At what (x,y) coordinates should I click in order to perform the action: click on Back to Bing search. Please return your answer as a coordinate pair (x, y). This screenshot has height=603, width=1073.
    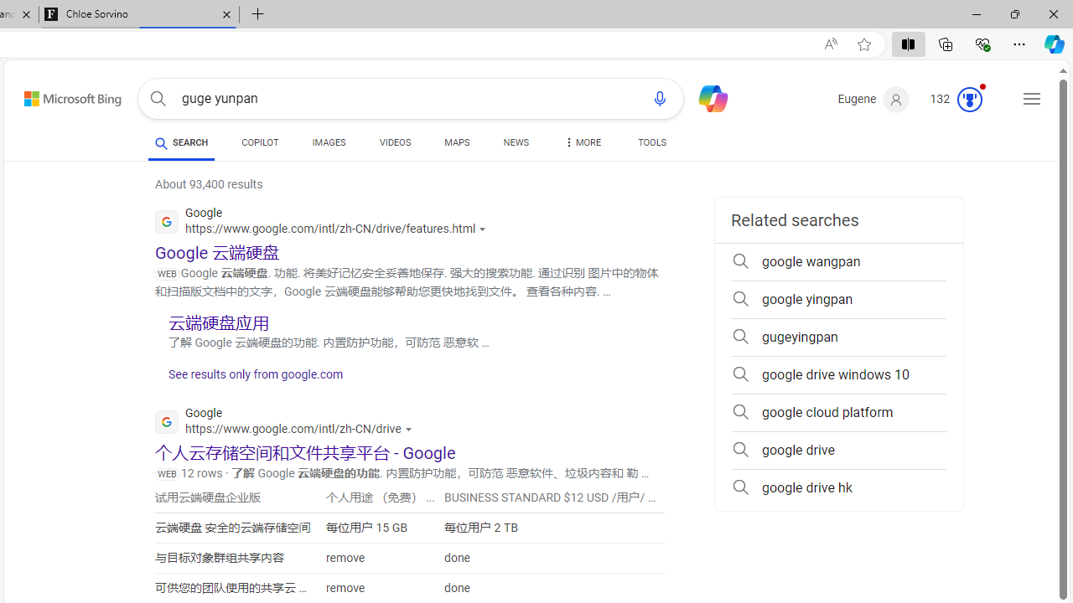
    Looking at the image, I should click on (62, 95).